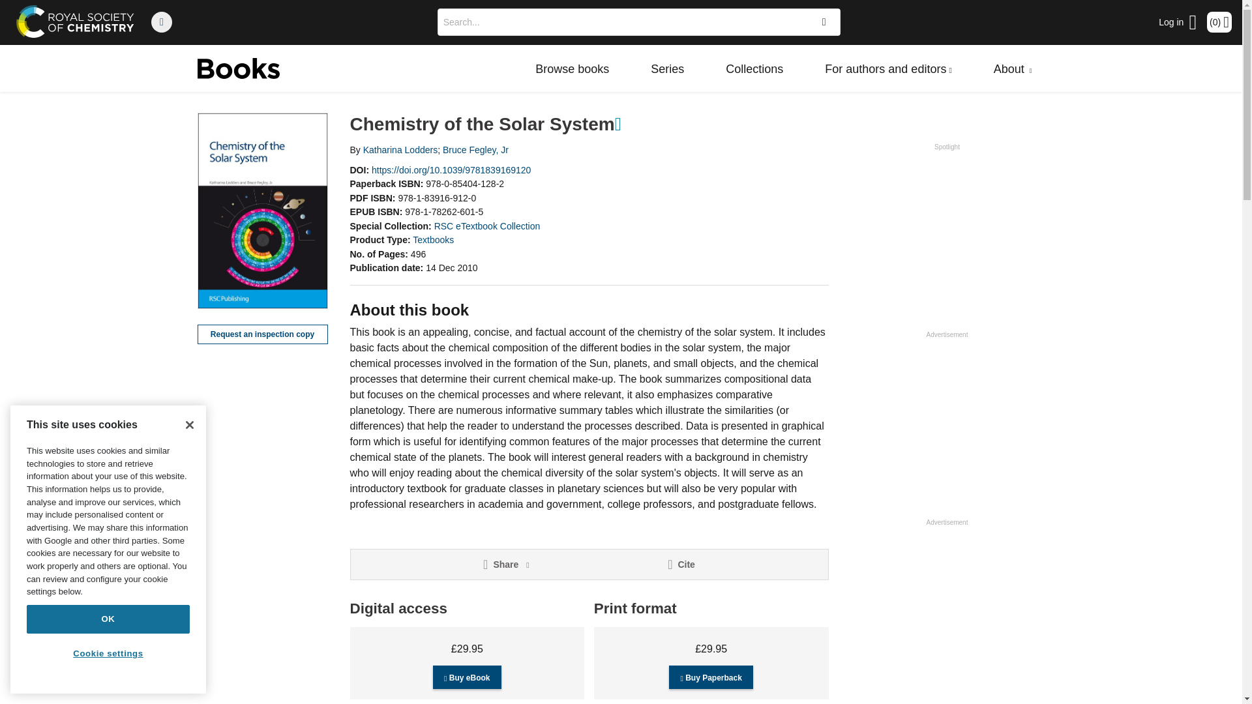  What do you see at coordinates (1013, 68) in the screenshot?
I see `About` at bounding box center [1013, 68].